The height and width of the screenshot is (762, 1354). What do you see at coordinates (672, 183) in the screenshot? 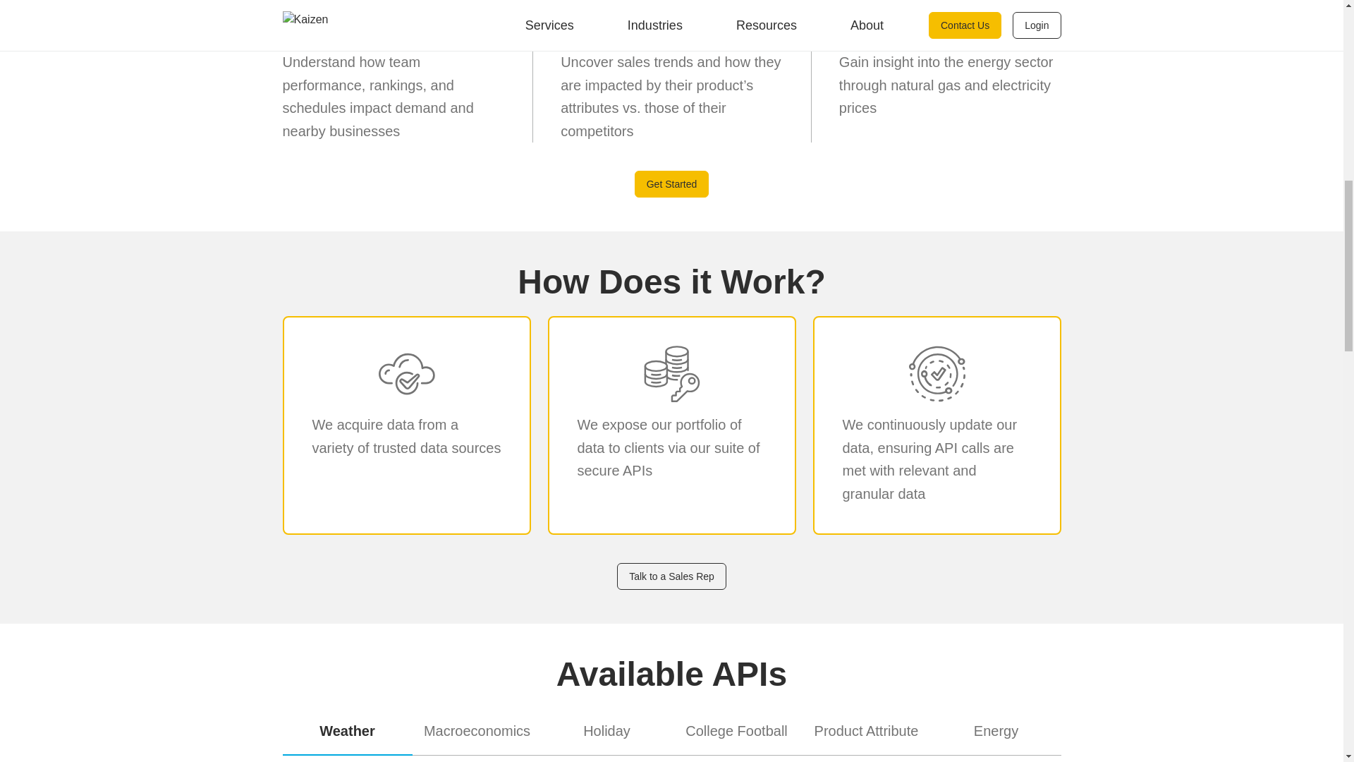
I see `Get Started` at bounding box center [672, 183].